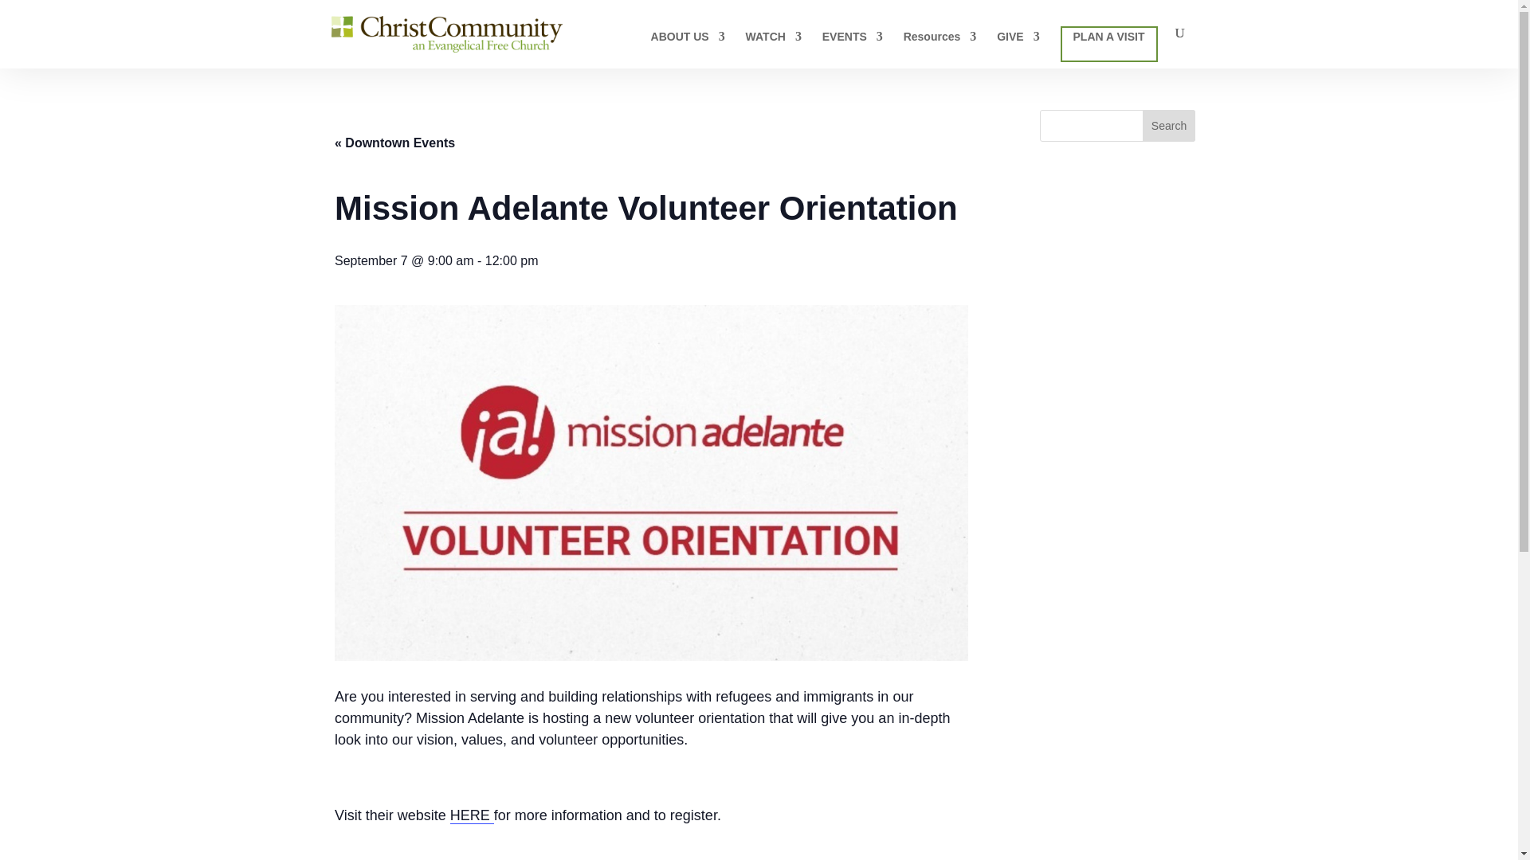  Describe the element at coordinates (688, 49) in the screenshot. I see `ABOUT US` at that location.